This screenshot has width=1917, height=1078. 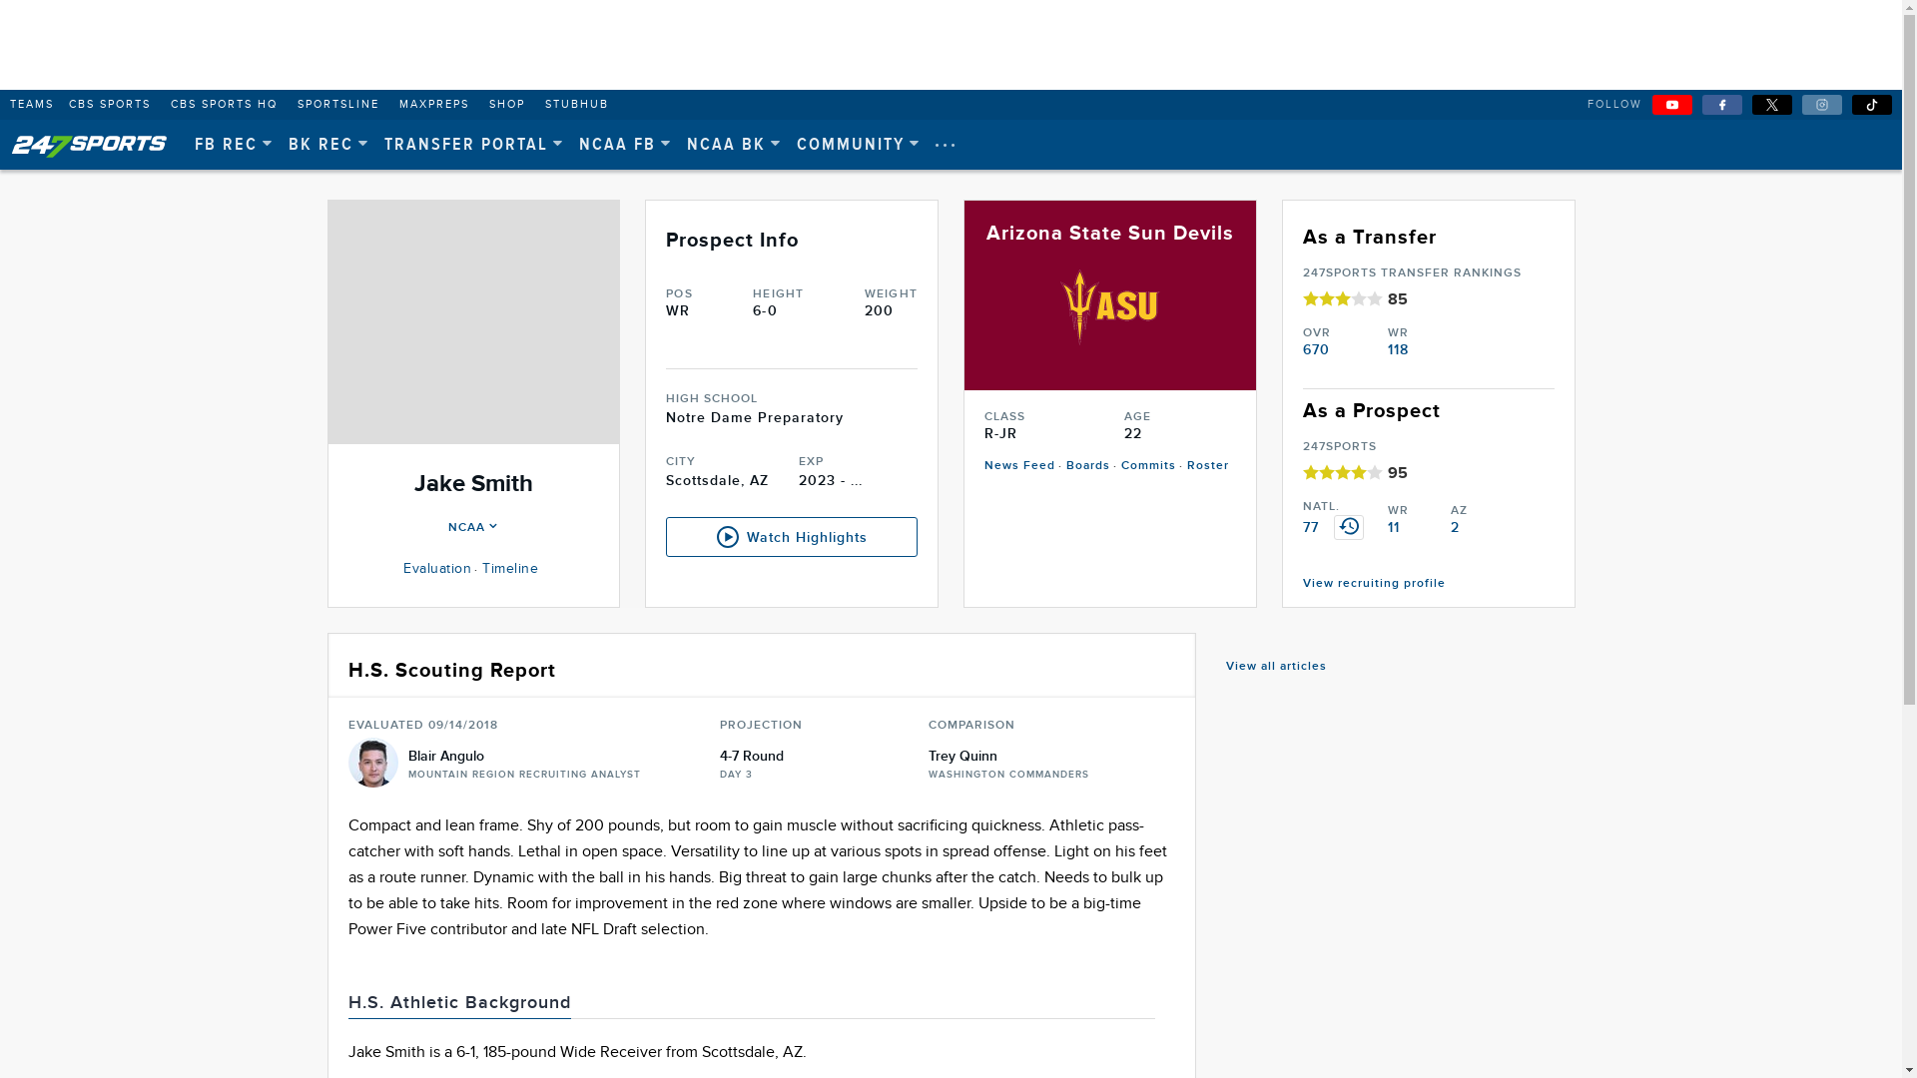 I want to click on CBS SPORTS, so click(x=110, y=105).